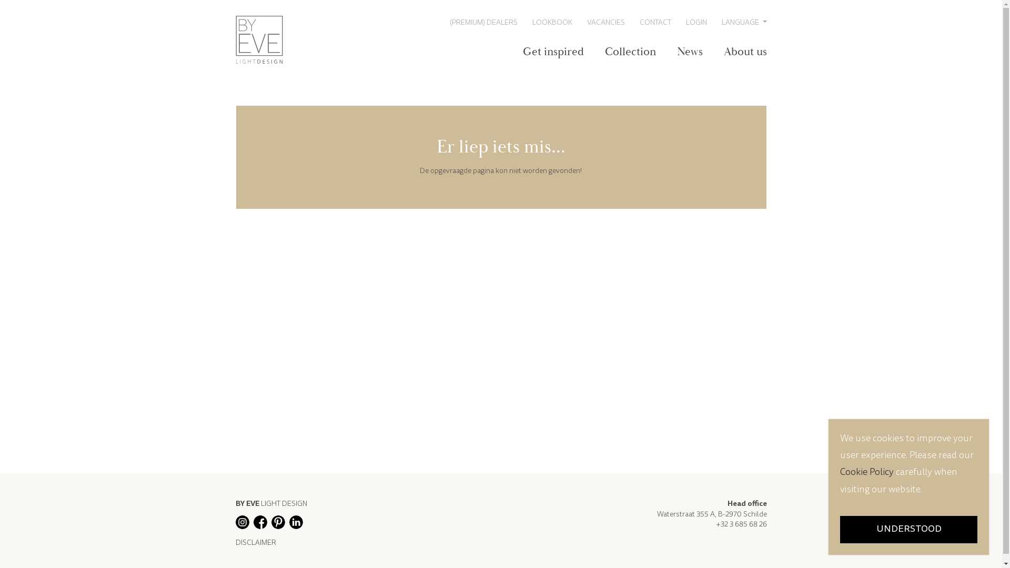 Image resolution: width=1010 pixels, height=568 pixels. What do you see at coordinates (909, 530) in the screenshot?
I see `UNDERSTOOD` at bounding box center [909, 530].